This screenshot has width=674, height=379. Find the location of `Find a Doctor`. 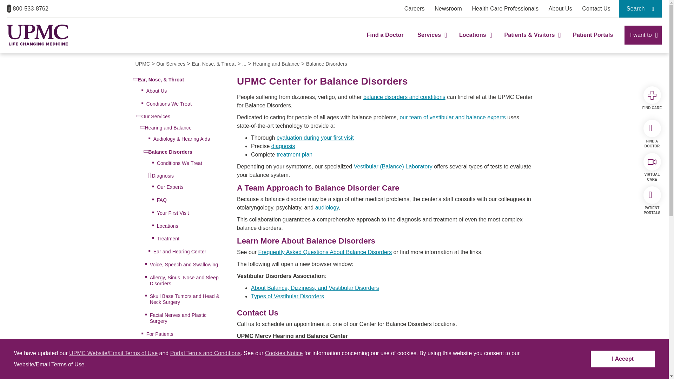

Find a Doctor is located at coordinates (385, 41).